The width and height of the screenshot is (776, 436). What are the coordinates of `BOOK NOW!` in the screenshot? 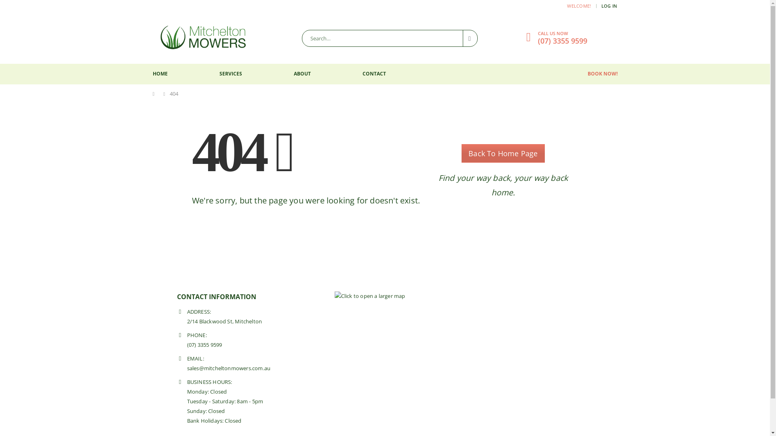 It's located at (603, 74).